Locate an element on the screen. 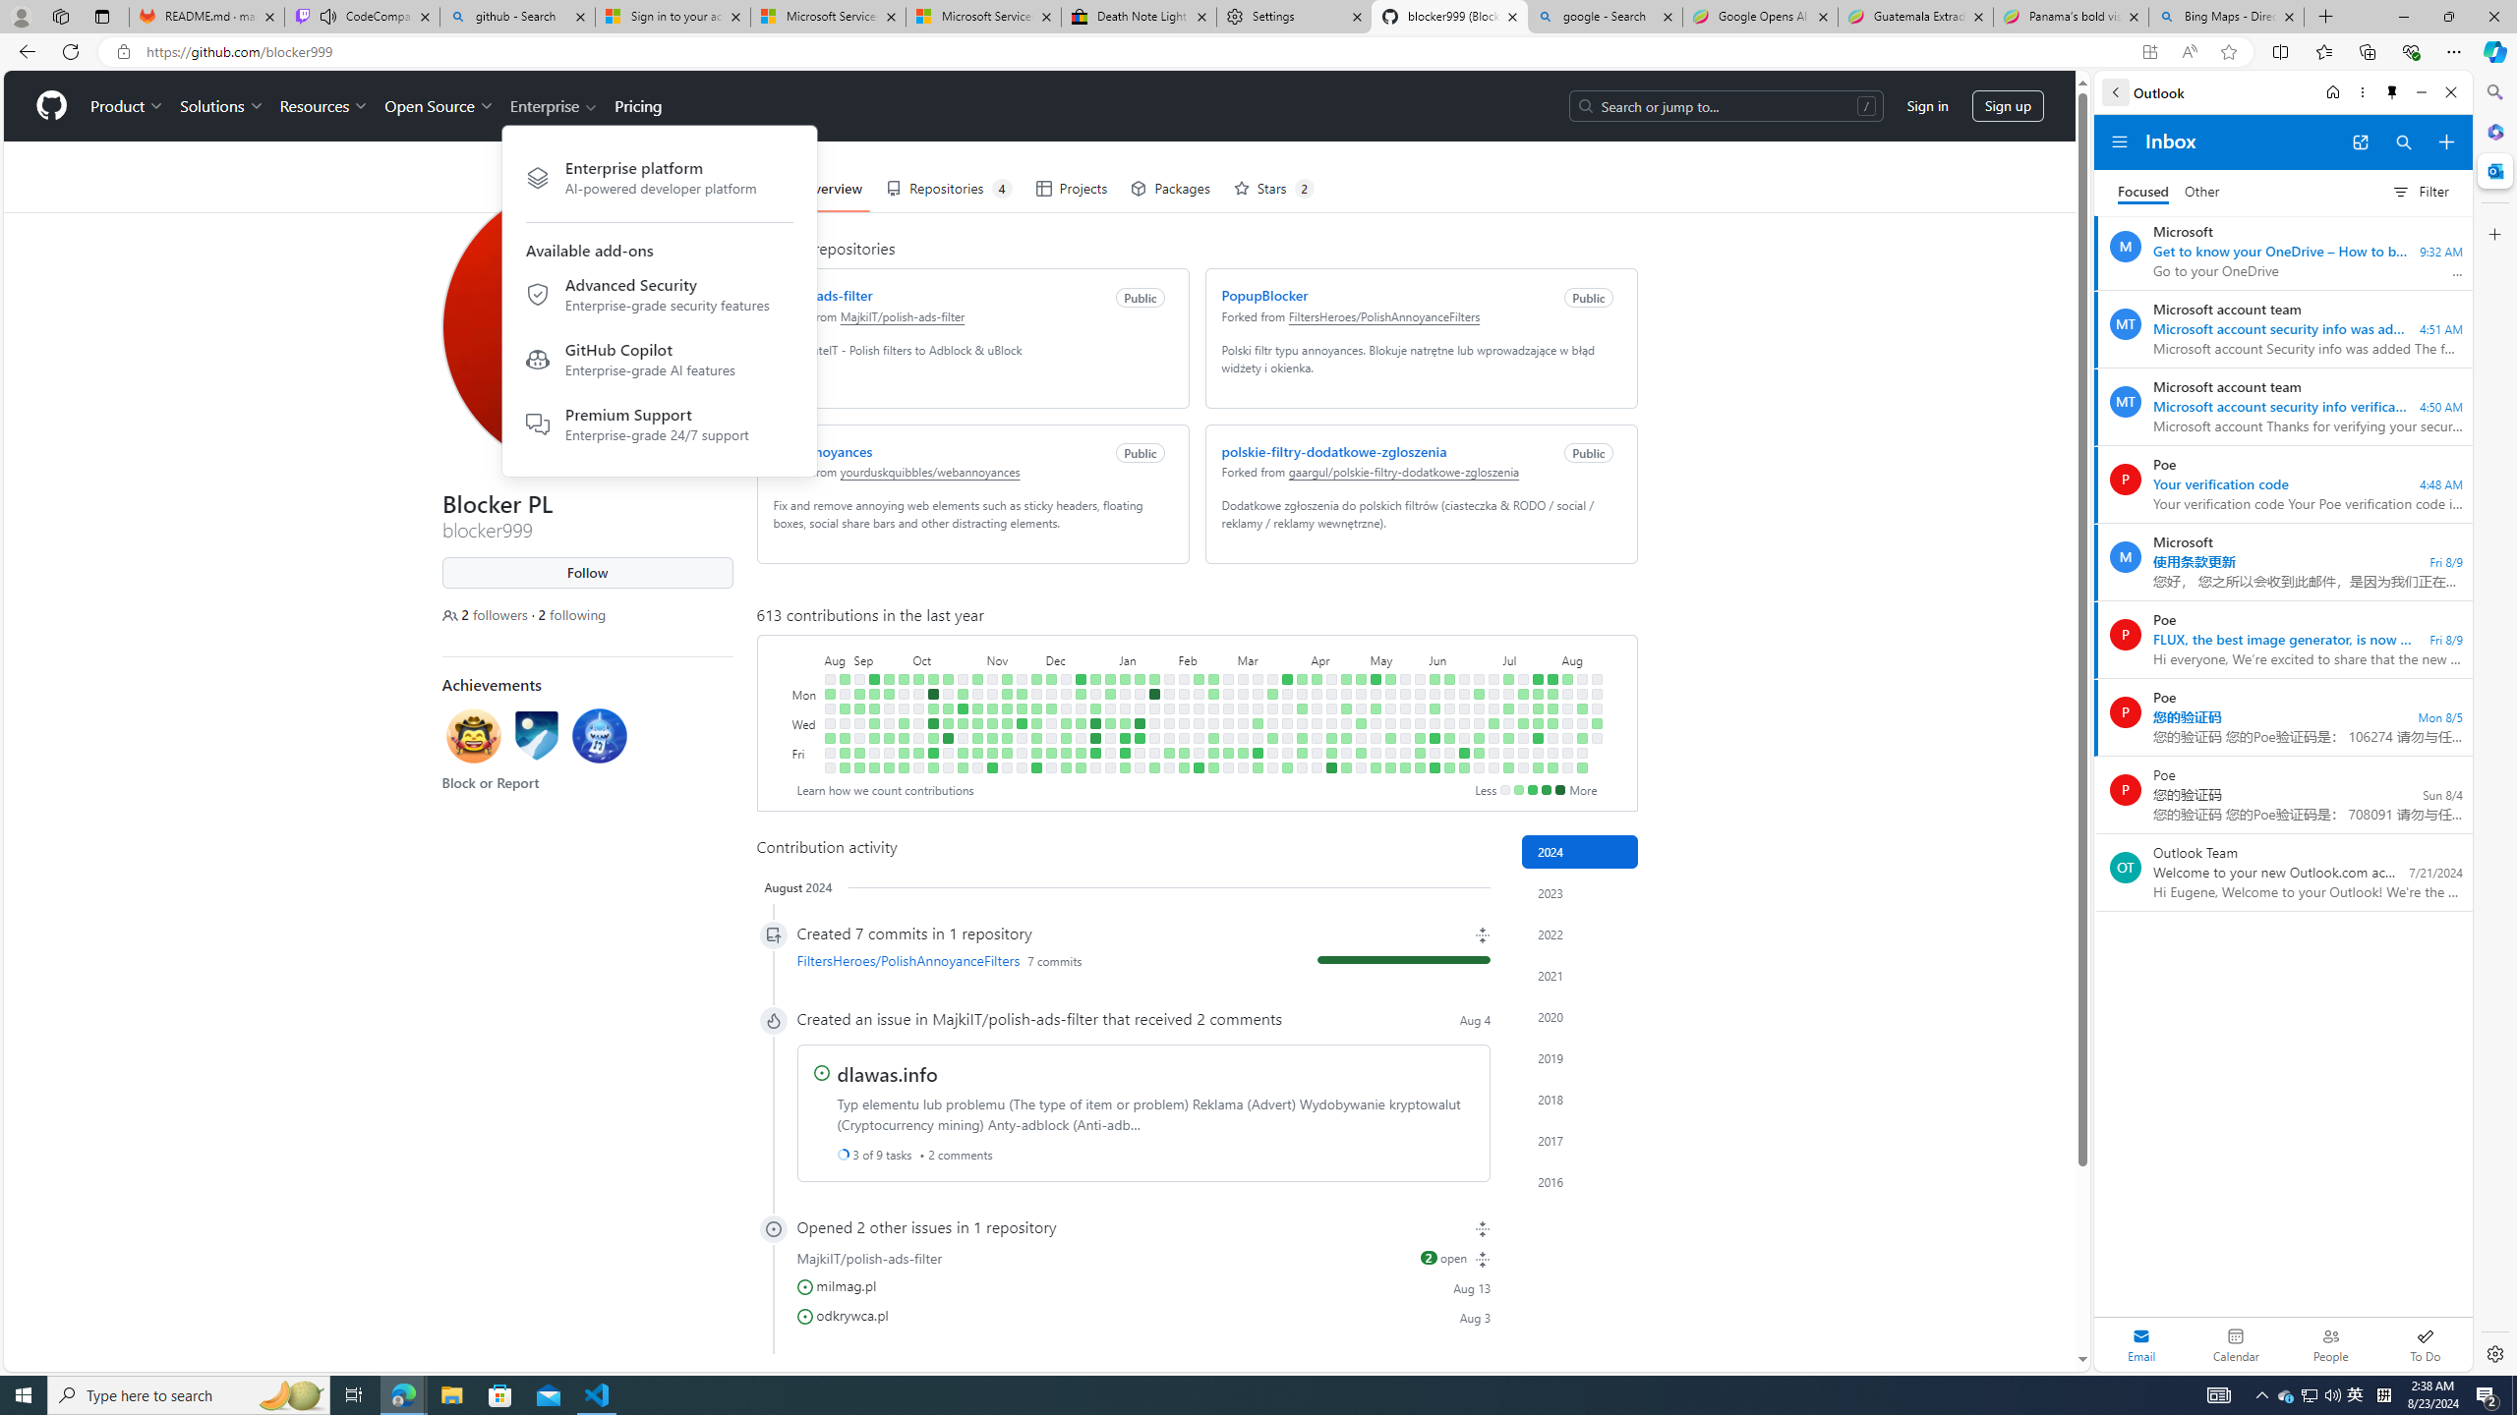  No contributions on August 16th. is located at coordinates (1581, 753).